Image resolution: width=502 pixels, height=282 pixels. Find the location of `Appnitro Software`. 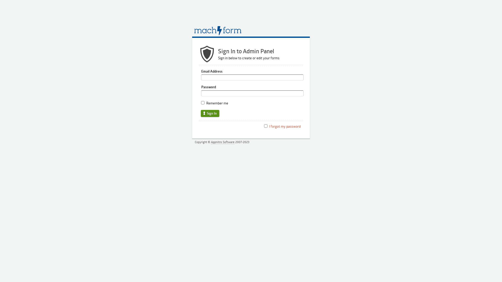

Appnitro Software is located at coordinates (223, 142).